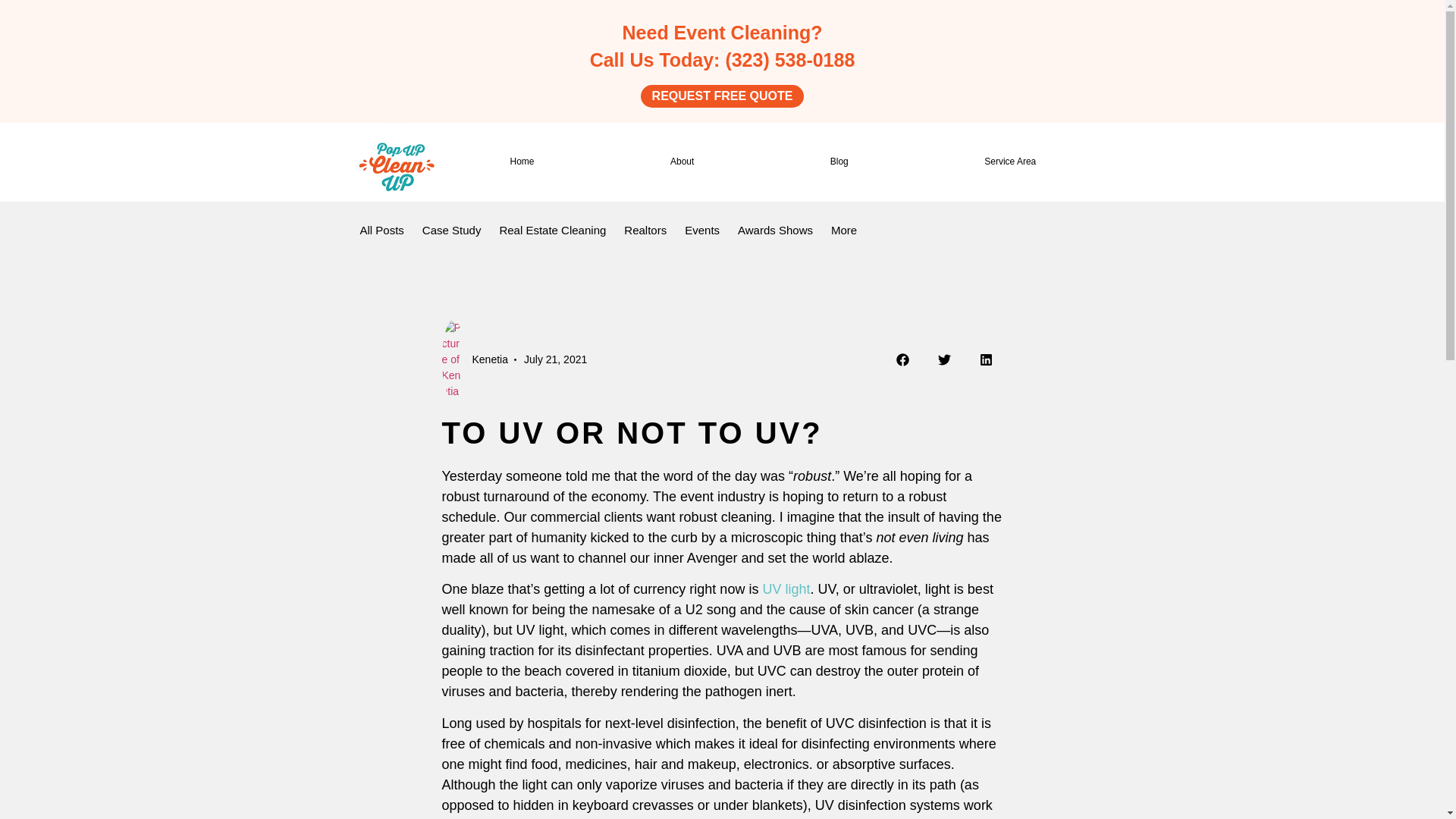  What do you see at coordinates (1009, 162) in the screenshot?
I see `Service Area` at bounding box center [1009, 162].